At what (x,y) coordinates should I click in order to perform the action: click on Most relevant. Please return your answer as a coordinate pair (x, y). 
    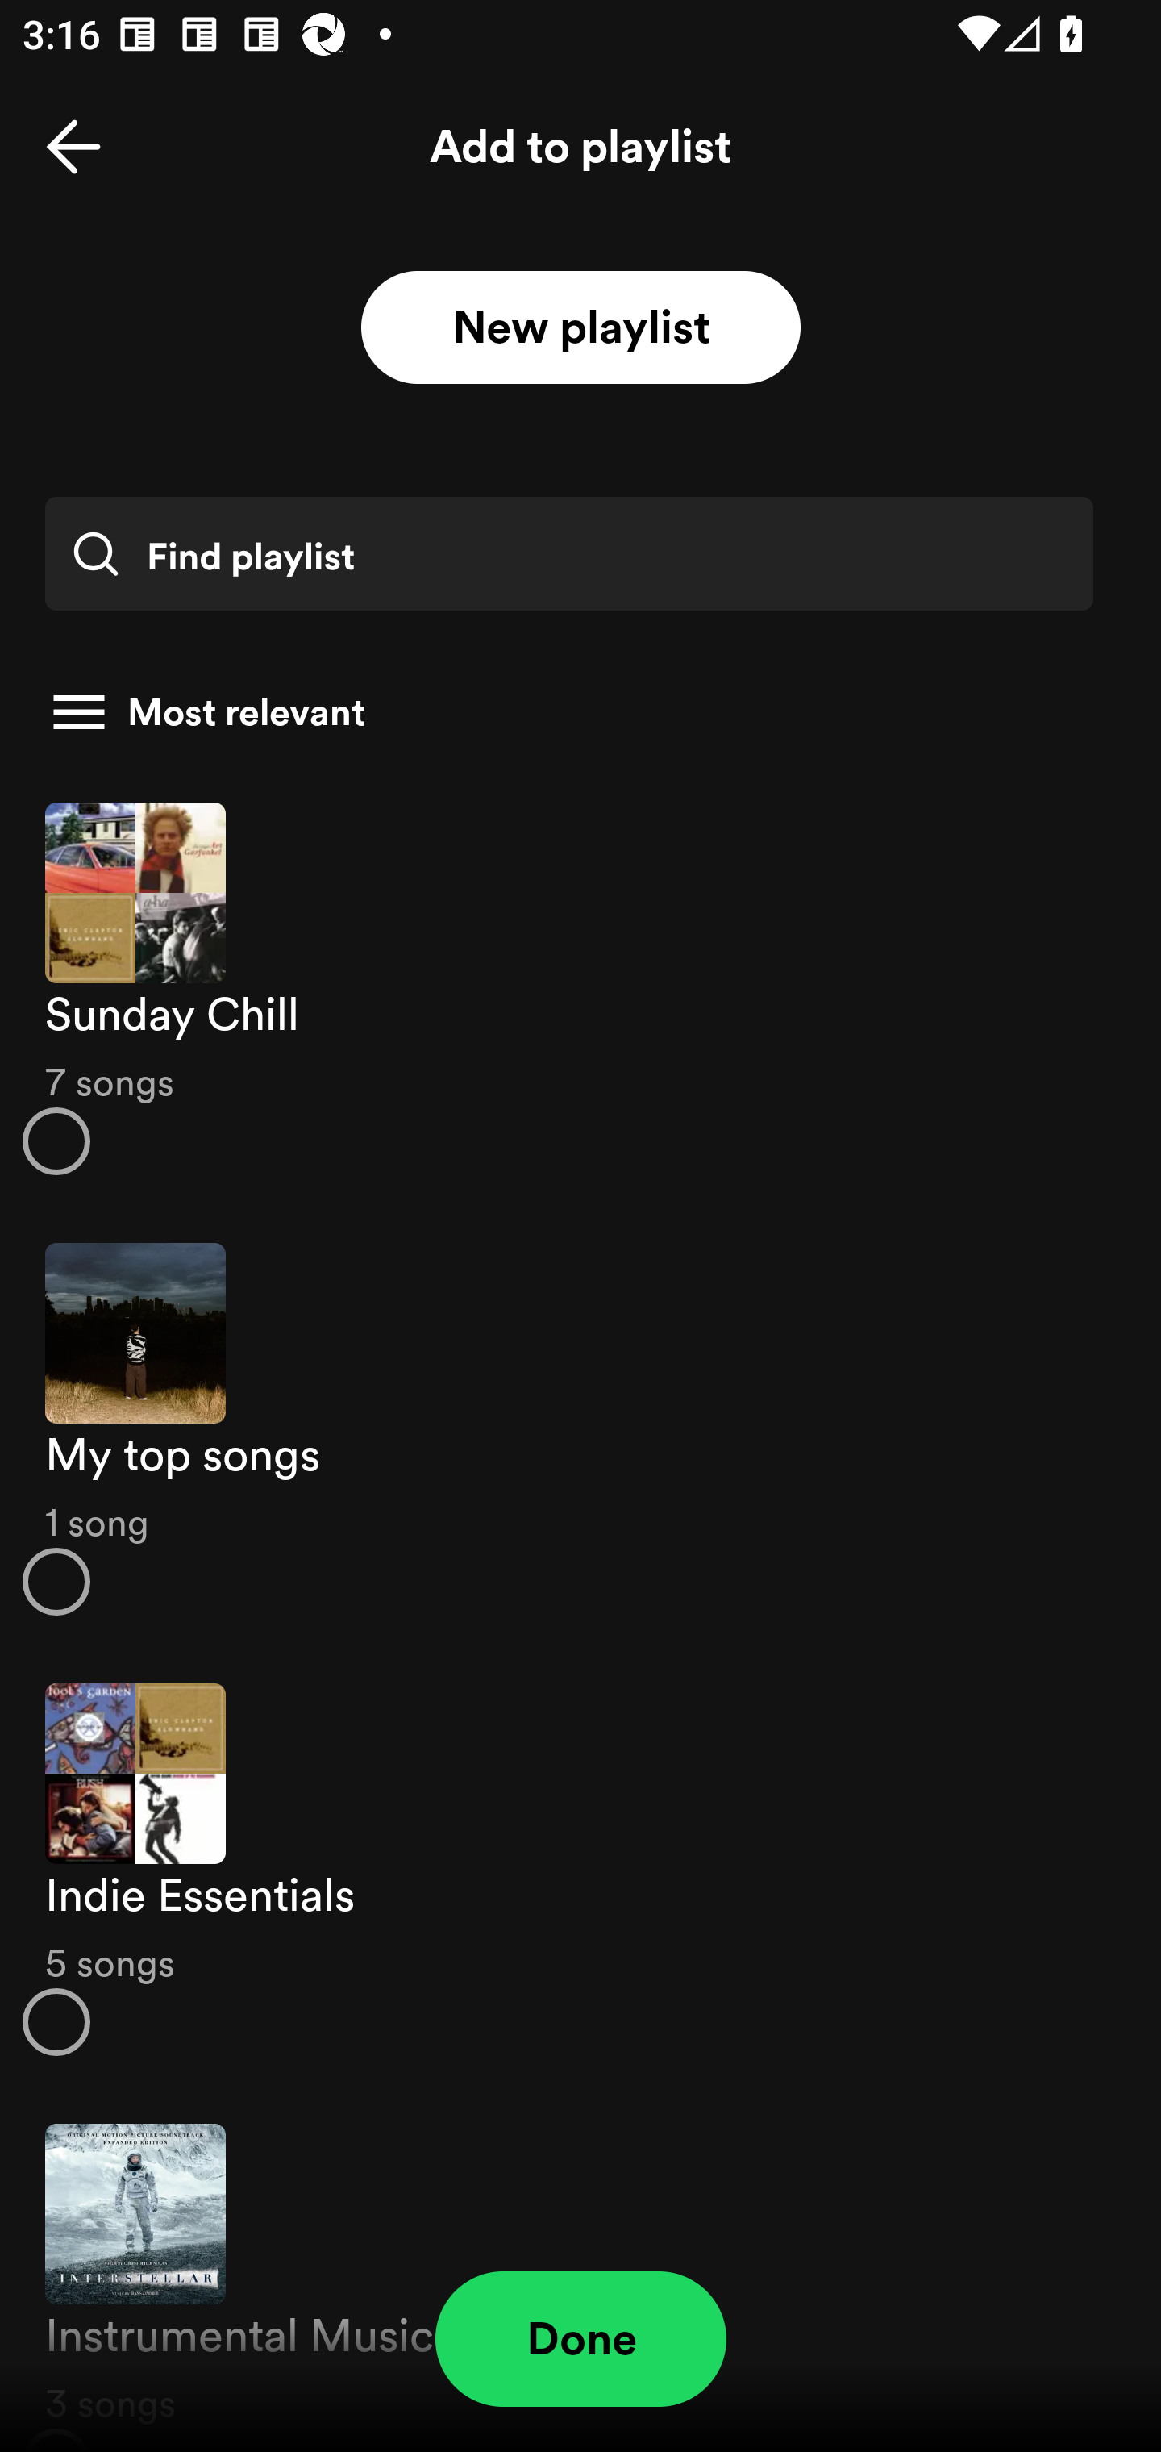
    Looking at the image, I should click on (569, 712).